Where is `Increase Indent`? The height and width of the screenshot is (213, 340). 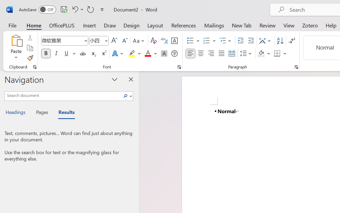
Increase Indent is located at coordinates (251, 41).